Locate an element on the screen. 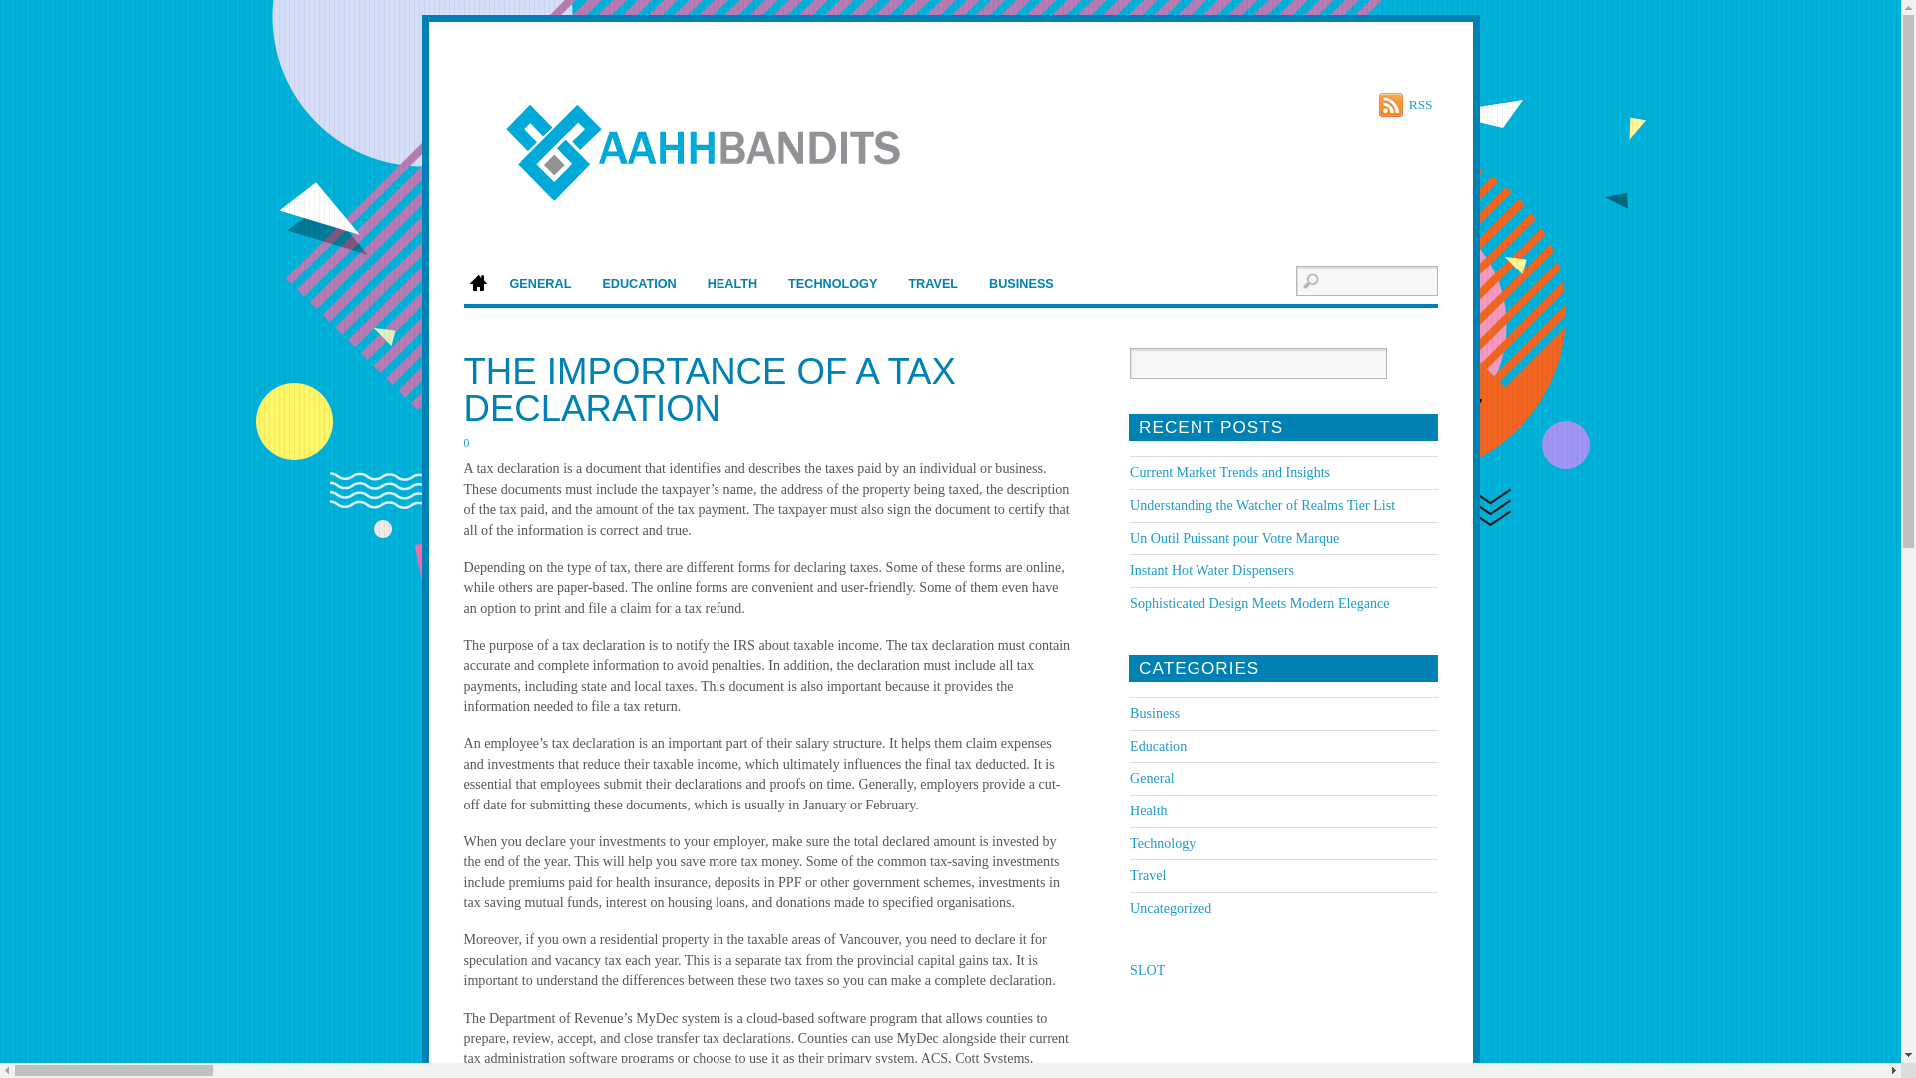  RSS is located at coordinates (1406, 104).